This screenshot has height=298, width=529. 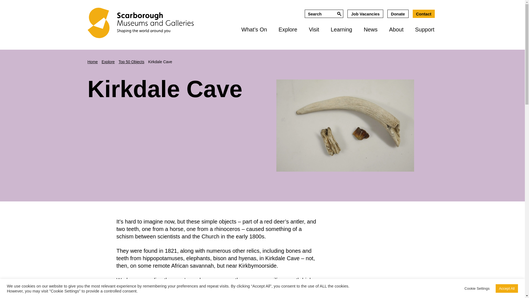 What do you see at coordinates (341, 30) in the screenshot?
I see `Learning` at bounding box center [341, 30].